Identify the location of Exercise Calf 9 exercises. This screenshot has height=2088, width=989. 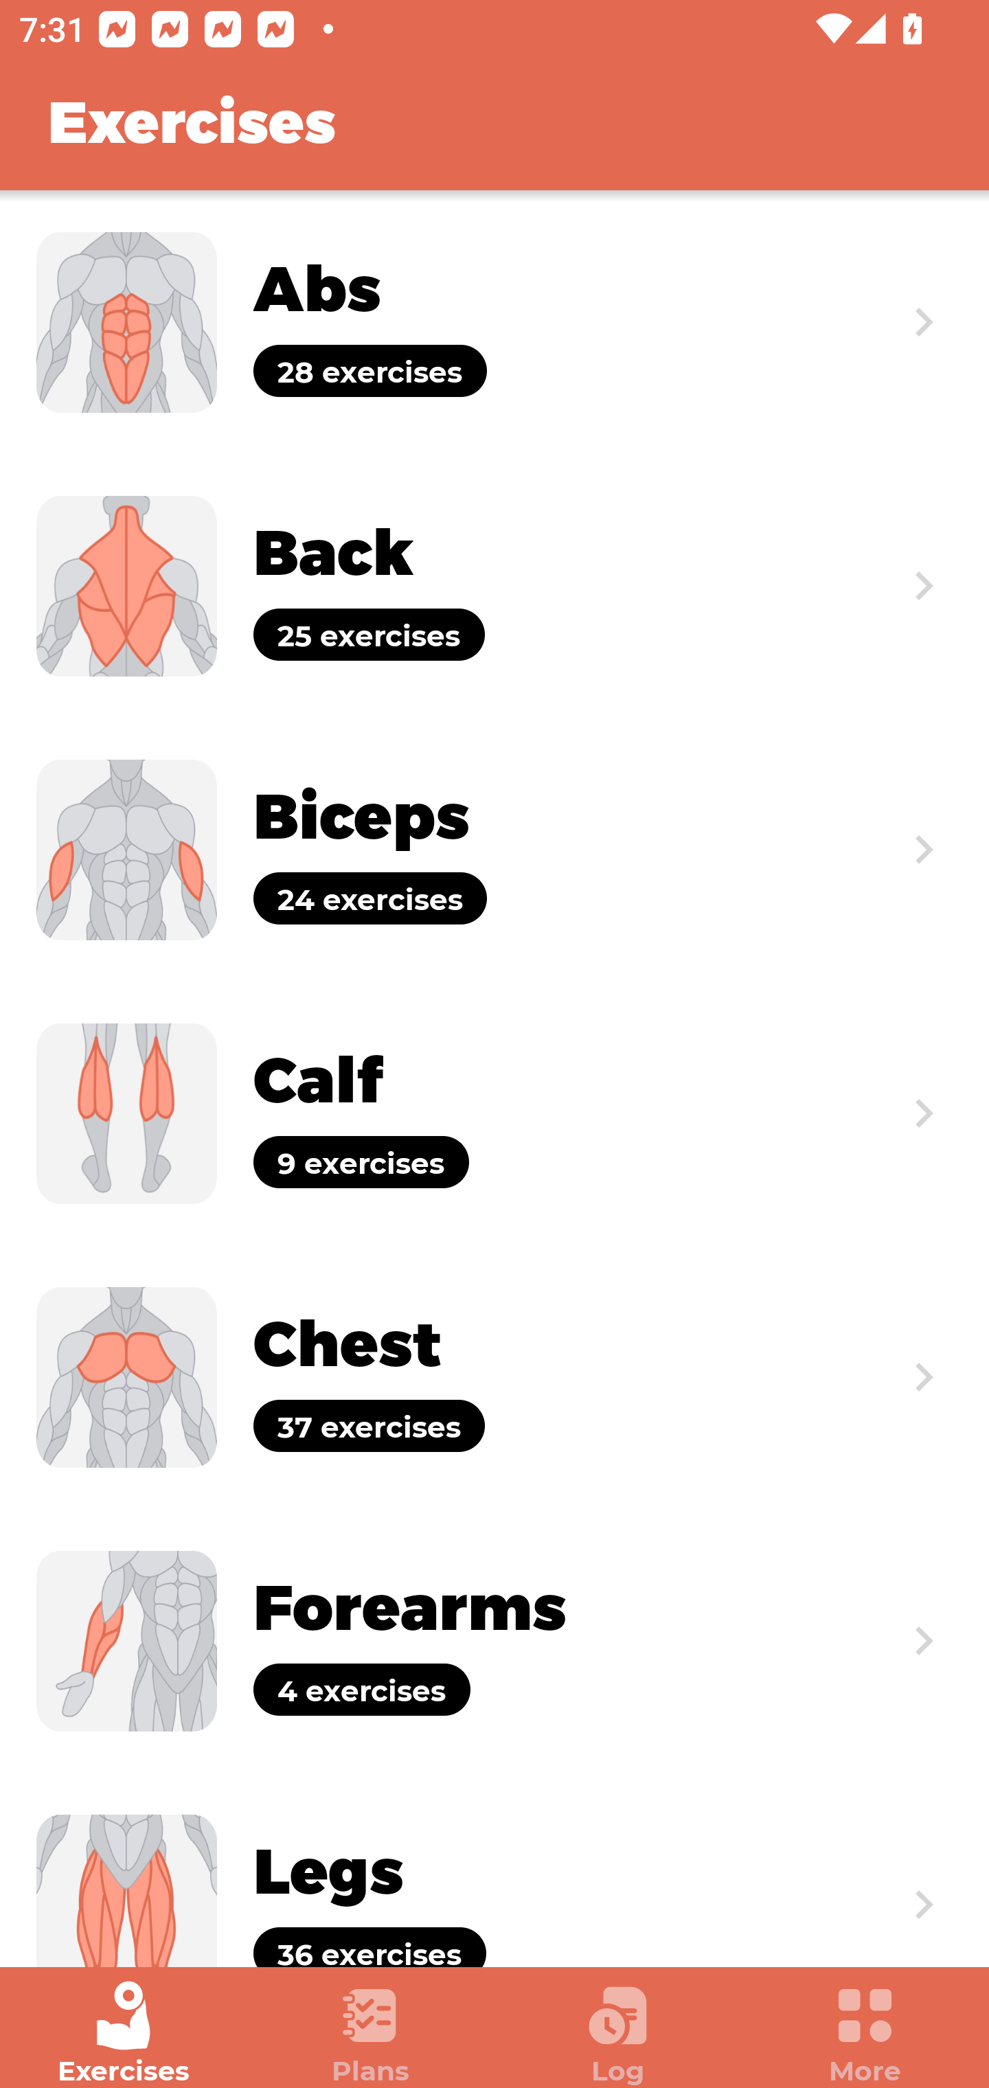
(494, 1113).